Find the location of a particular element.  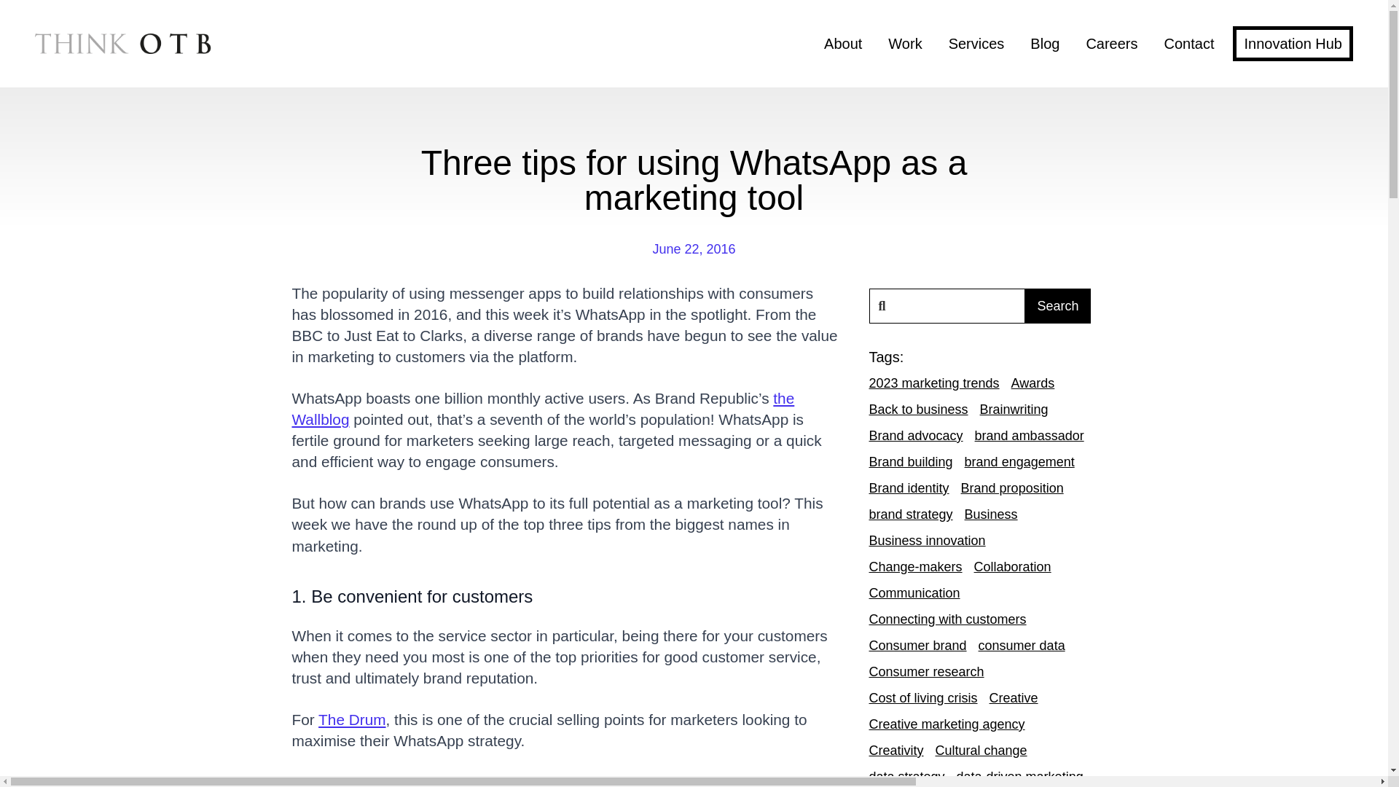

Back to business is located at coordinates (918, 409).